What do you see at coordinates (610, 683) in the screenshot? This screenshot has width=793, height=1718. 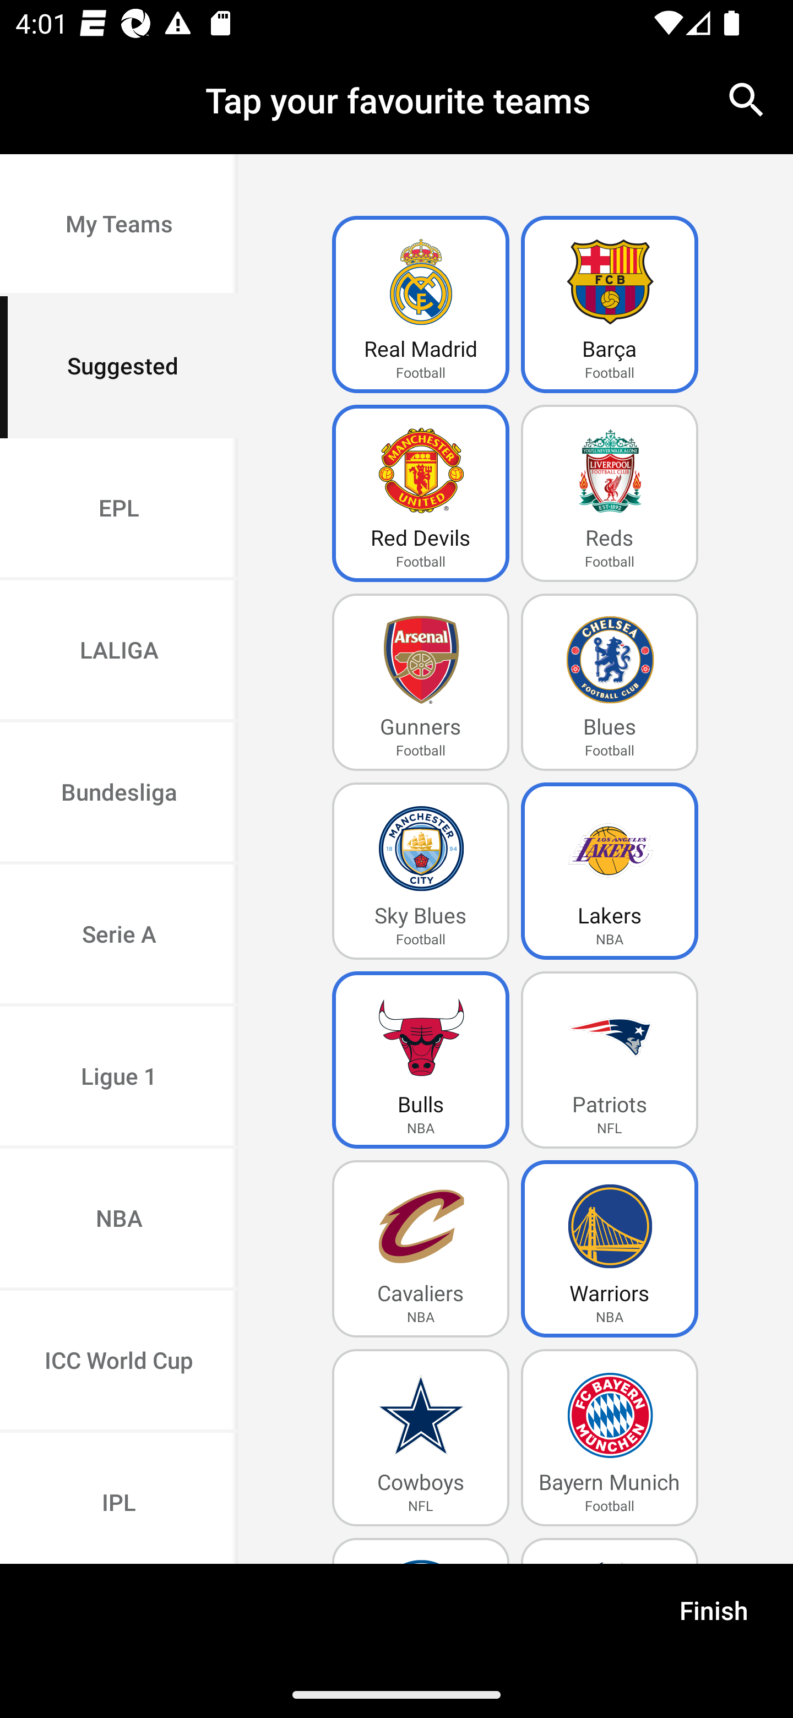 I see `Blues Blues Football` at bounding box center [610, 683].